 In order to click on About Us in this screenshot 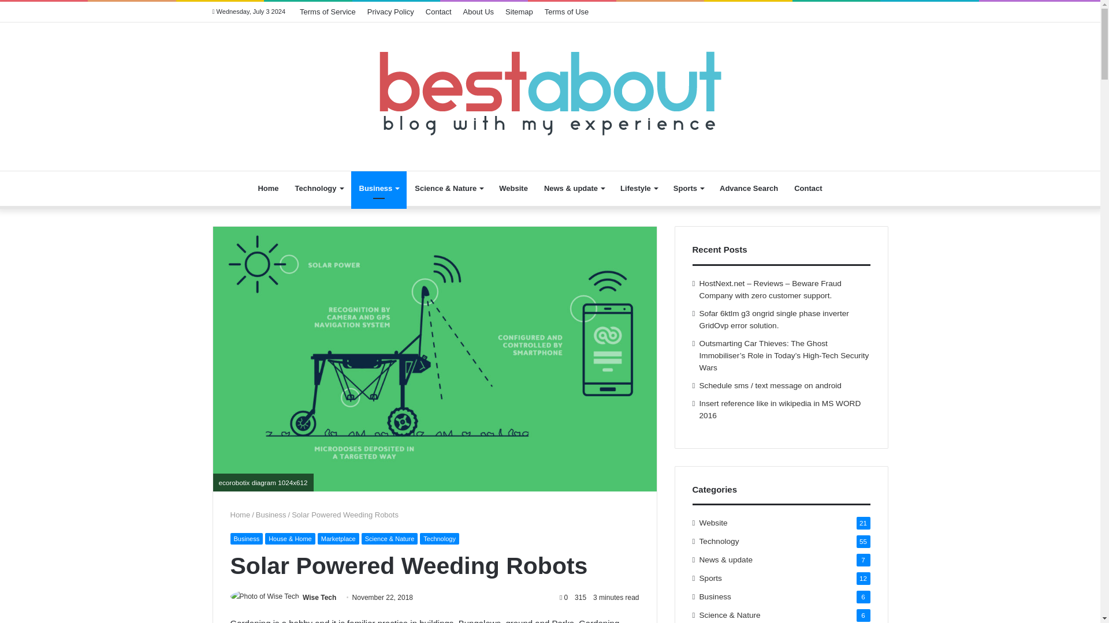, I will do `click(478, 12)`.